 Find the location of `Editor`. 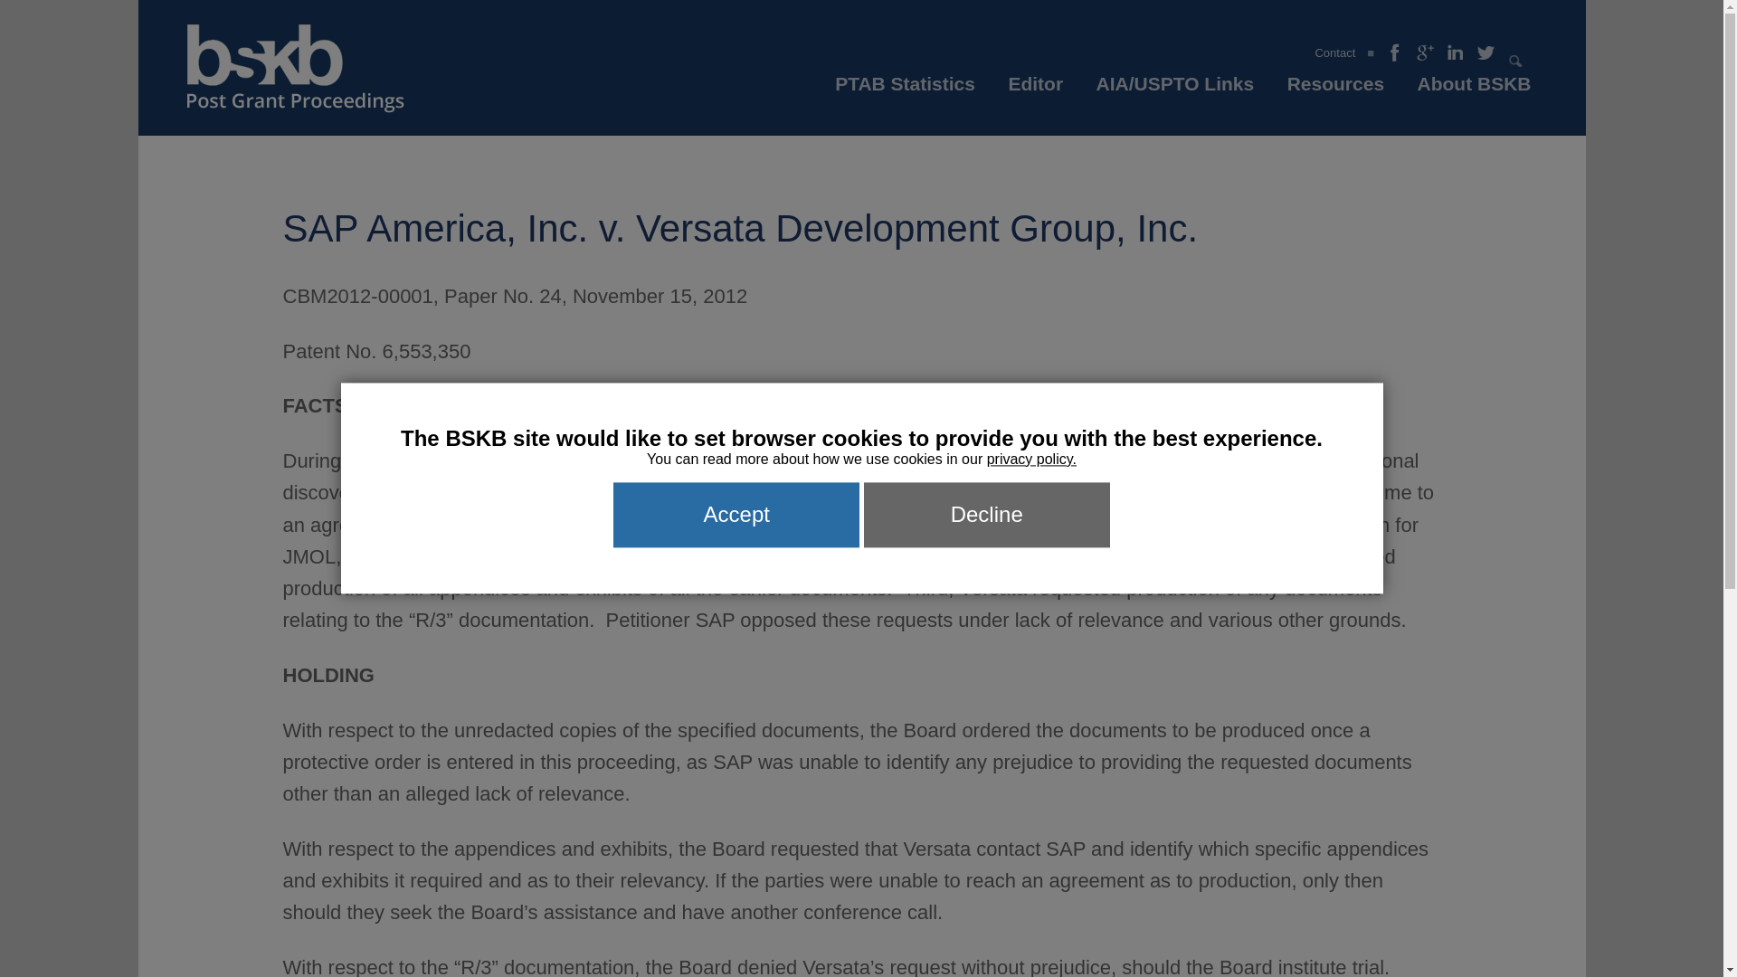

Editor is located at coordinates (1035, 89).